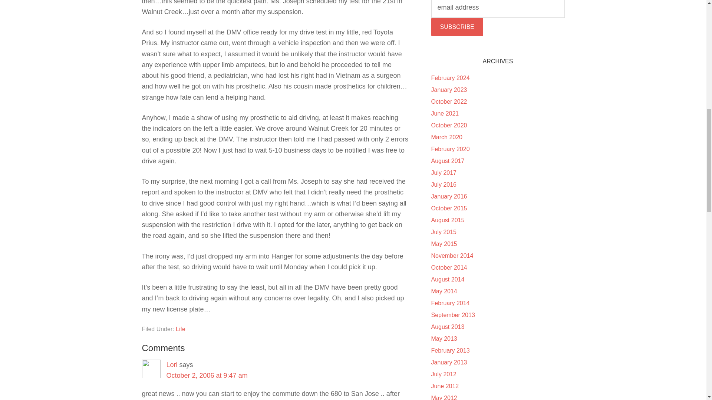 The height and width of the screenshot is (400, 712). Describe the element at coordinates (447, 220) in the screenshot. I see `August 2015` at that location.